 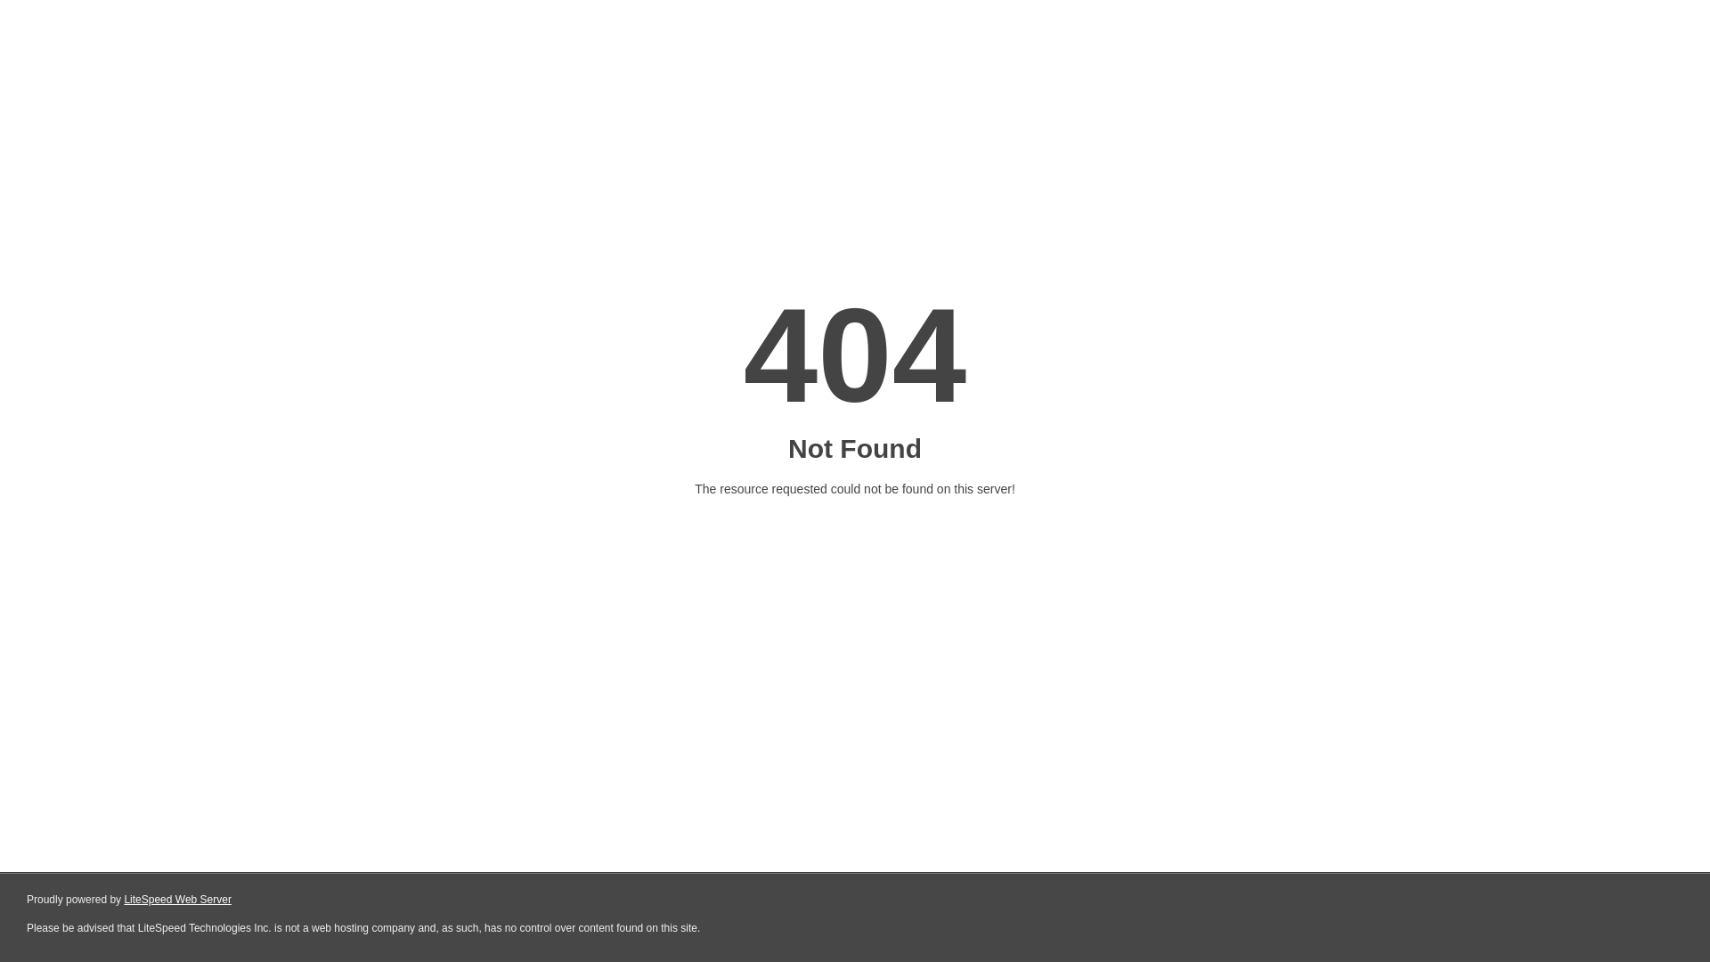 What do you see at coordinates (178, 900) in the screenshot?
I see `LiteSpeed Web Server` at bounding box center [178, 900].